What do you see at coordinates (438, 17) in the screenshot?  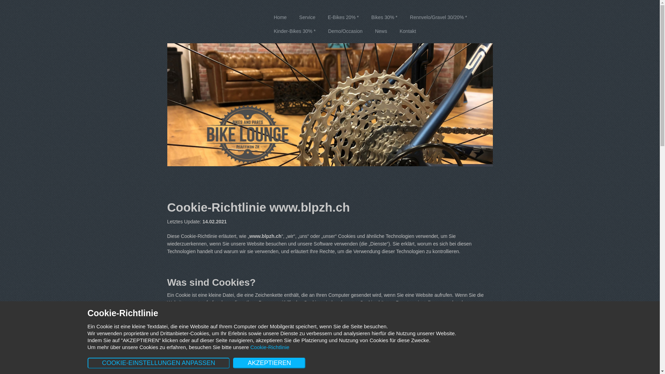 I see `Rennvelo/Gravel 30/20% *` at bounding box center [438, 17].